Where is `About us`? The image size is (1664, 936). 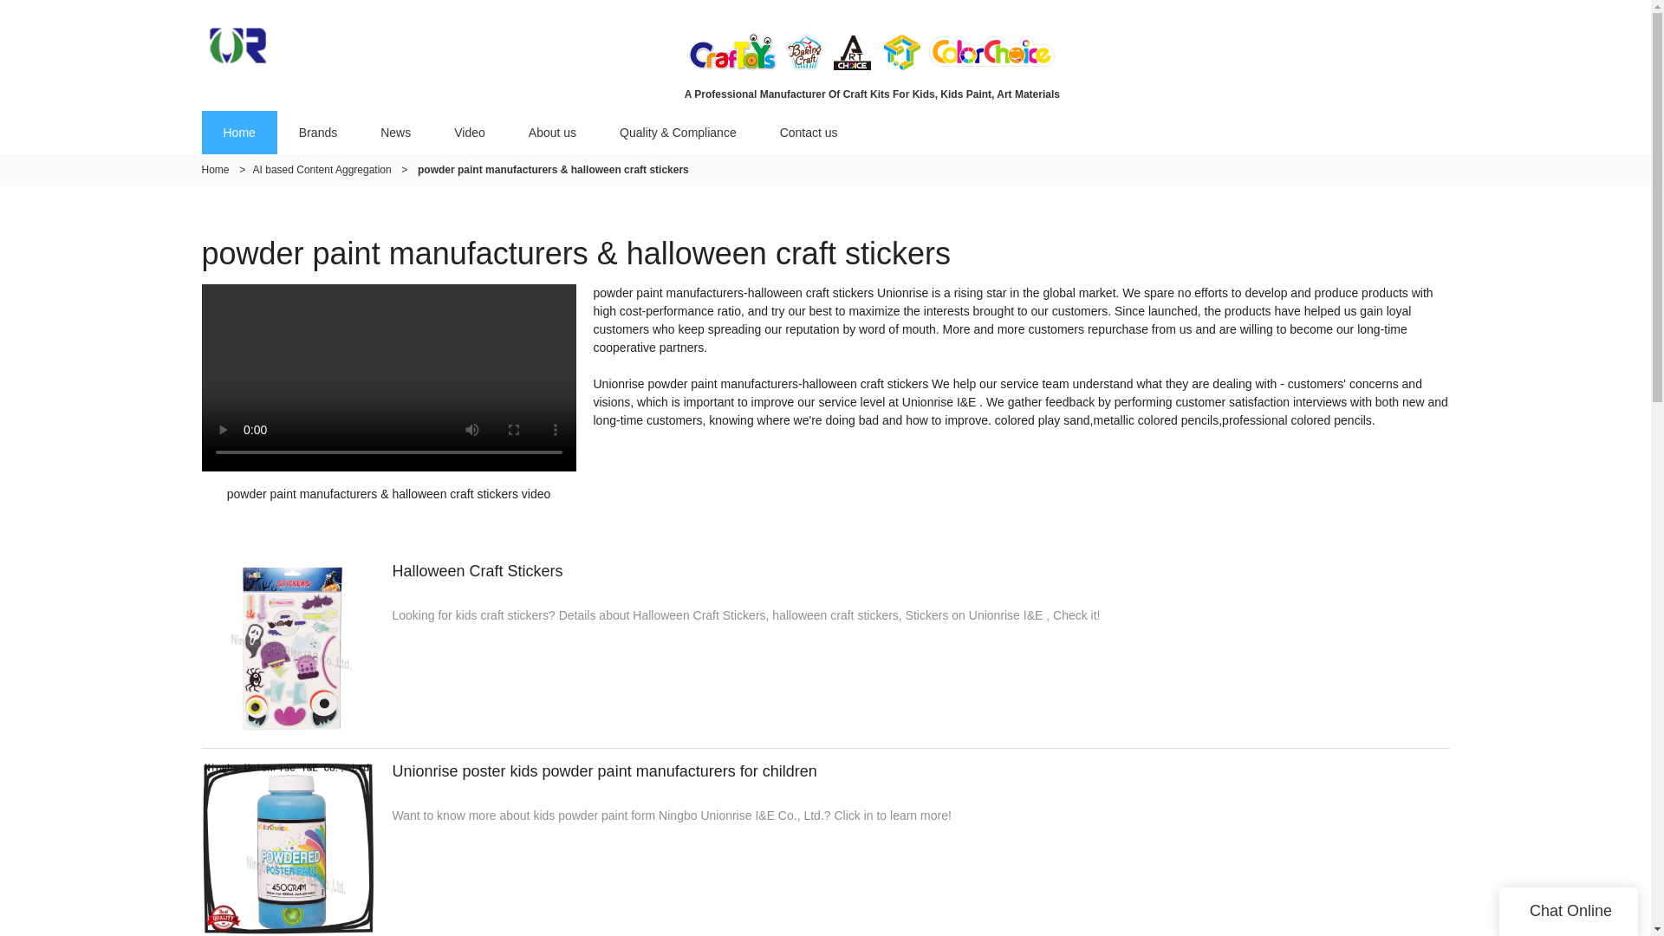 About us is located at coordinates (552, 132).